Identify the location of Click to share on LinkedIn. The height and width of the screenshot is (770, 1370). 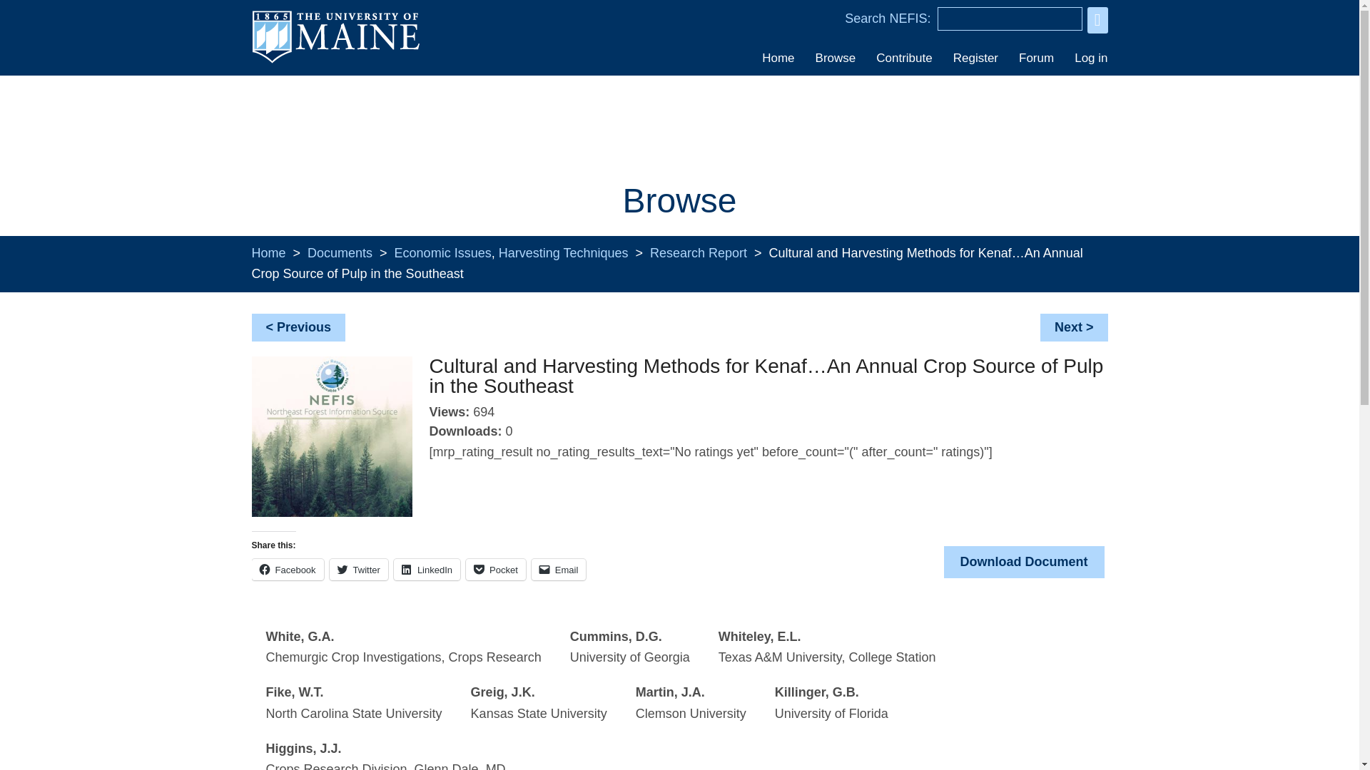
(427, 570).